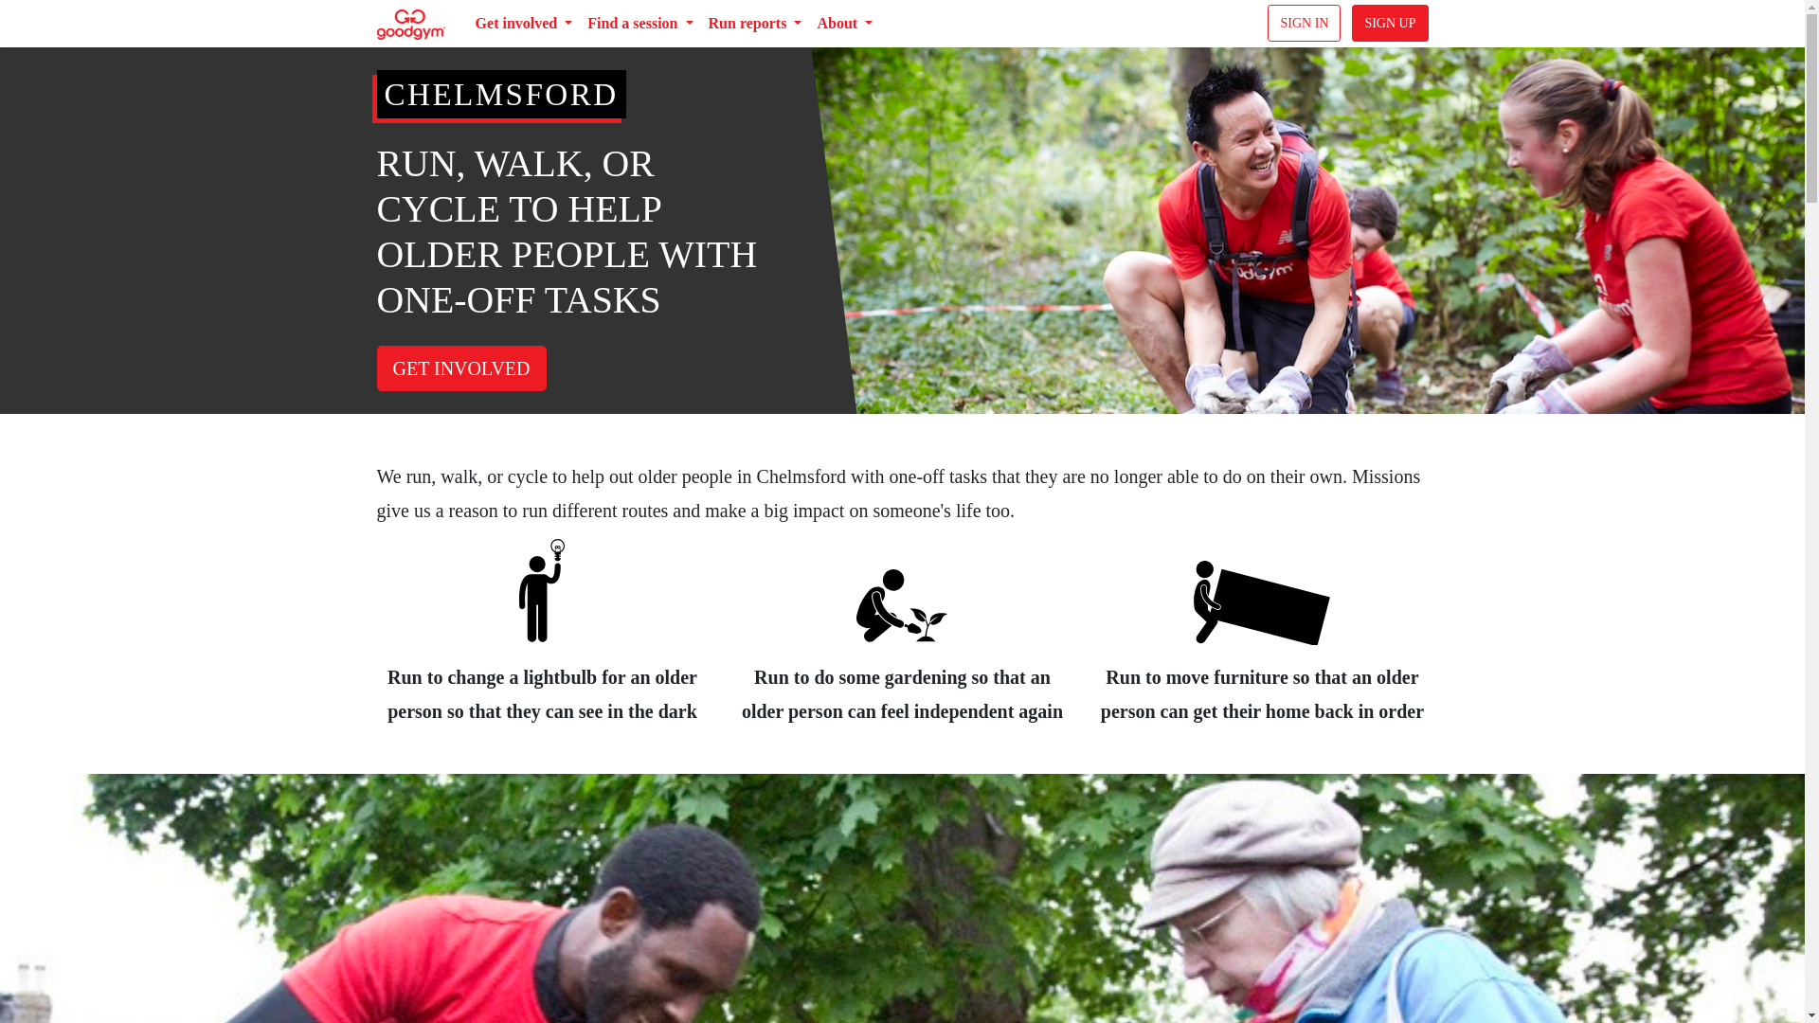 This screenshot has width=1819, height=1023. I want to click on SIGN UP, so click(1389, 23).